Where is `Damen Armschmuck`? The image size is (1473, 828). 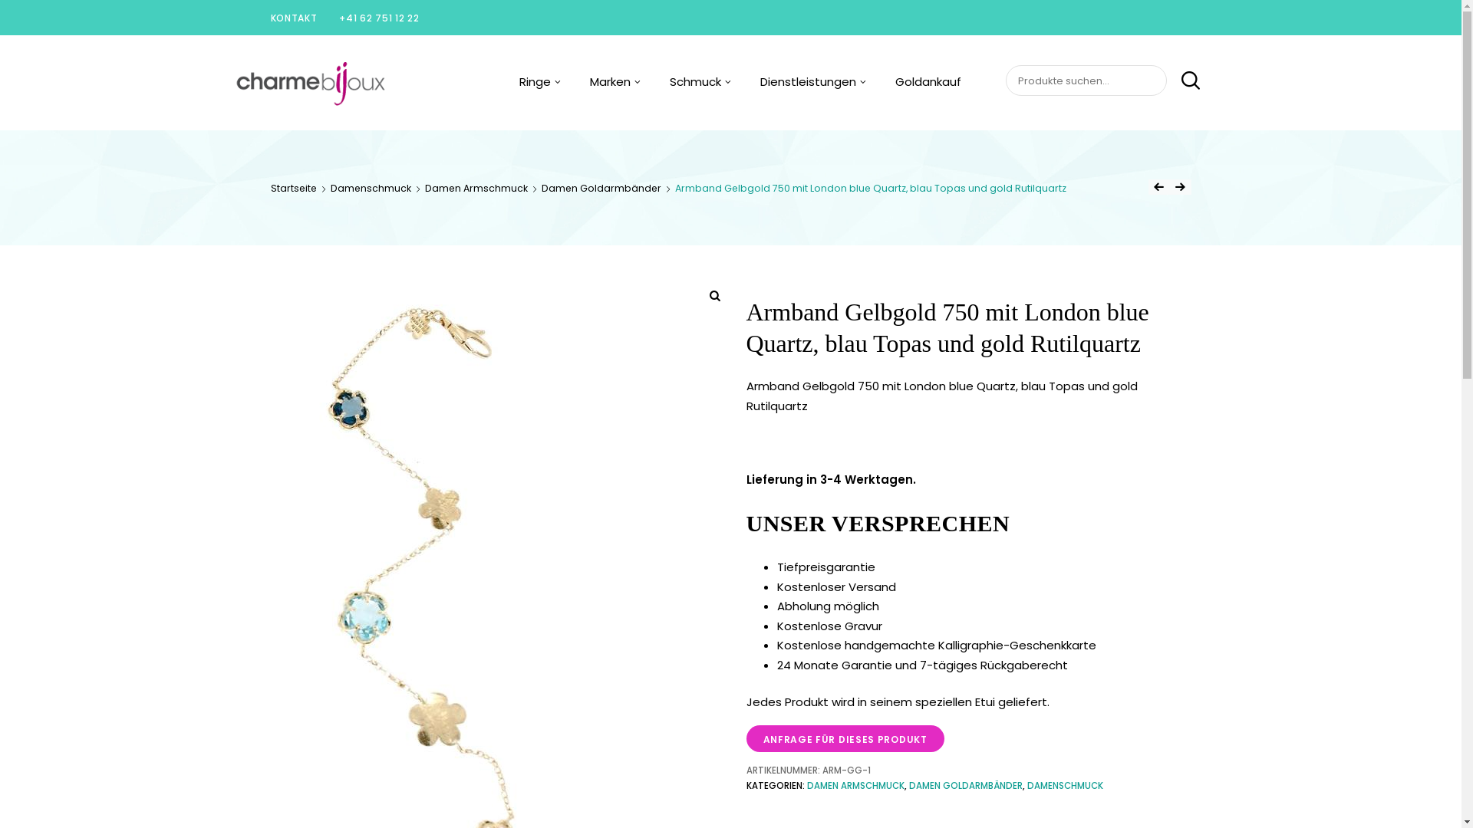 Damen Armschmuck is located at coordinates (476, 189).